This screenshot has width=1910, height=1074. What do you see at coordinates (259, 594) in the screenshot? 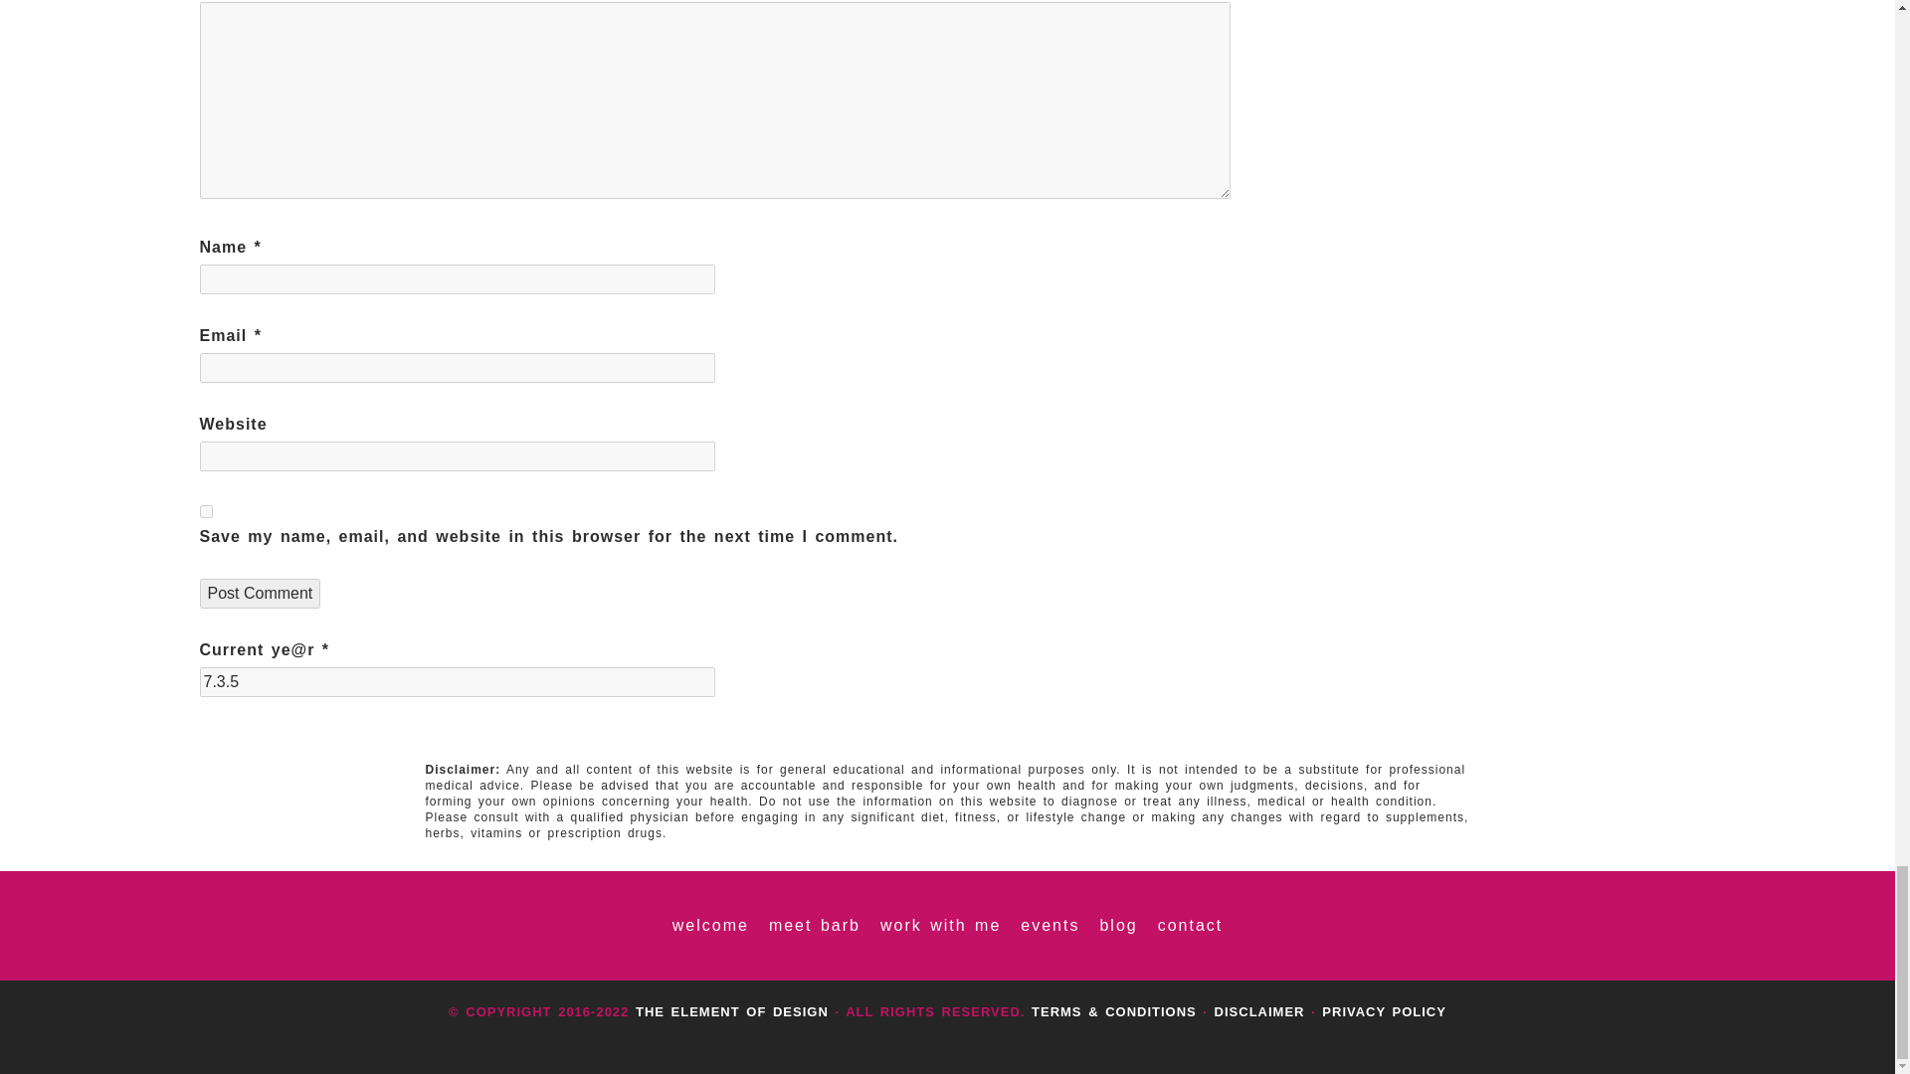
I see `Post Comment` at bounding box center [259, 594].